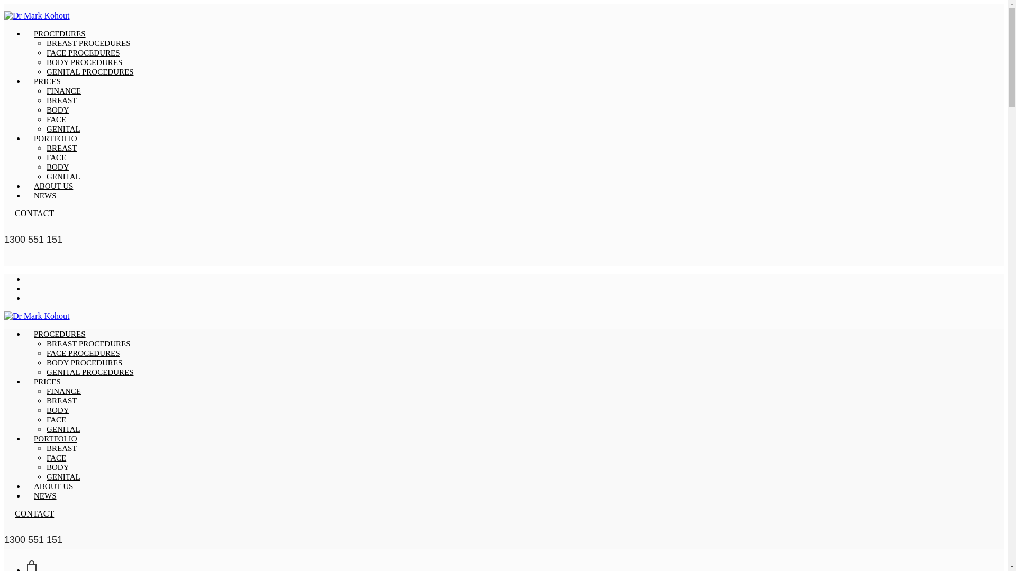 The height and width of the screenshot is (571, 1016). Describe the element at coordinates (85, 62) in the screenshot. I see `BODY PROCEDURES` at that location.